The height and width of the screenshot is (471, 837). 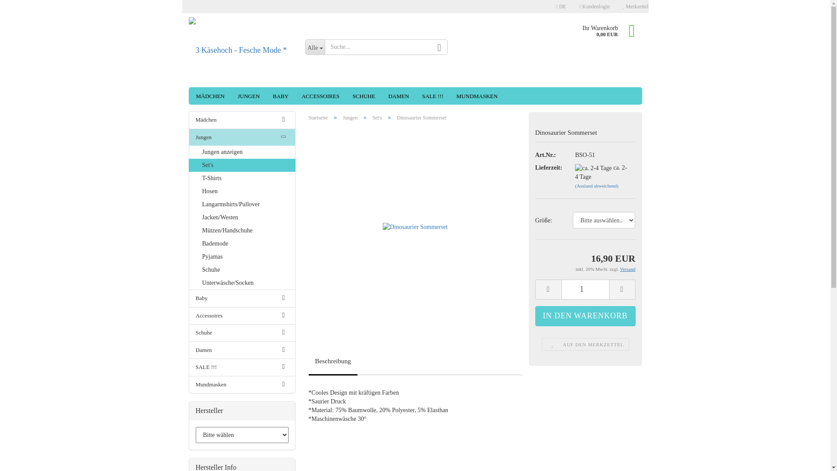 What do you see at coordinates (242, 191) in the screenshot?
I see `Hosen` at bounding box center [242, 191].